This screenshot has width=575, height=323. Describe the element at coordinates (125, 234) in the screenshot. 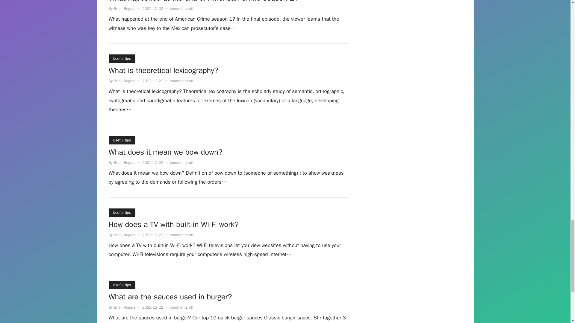

I see `Posts by Brian Rogers` at that location.